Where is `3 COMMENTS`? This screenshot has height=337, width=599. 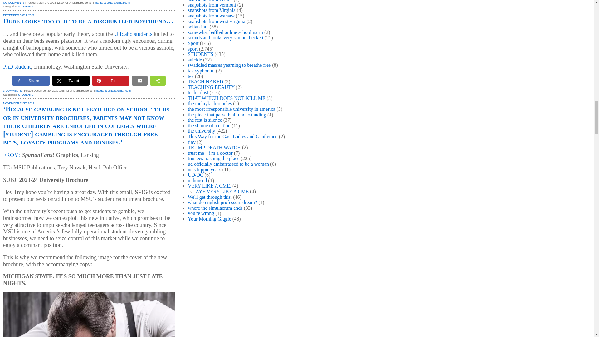
3 COMMENTS is located at coordinates (12, 90).